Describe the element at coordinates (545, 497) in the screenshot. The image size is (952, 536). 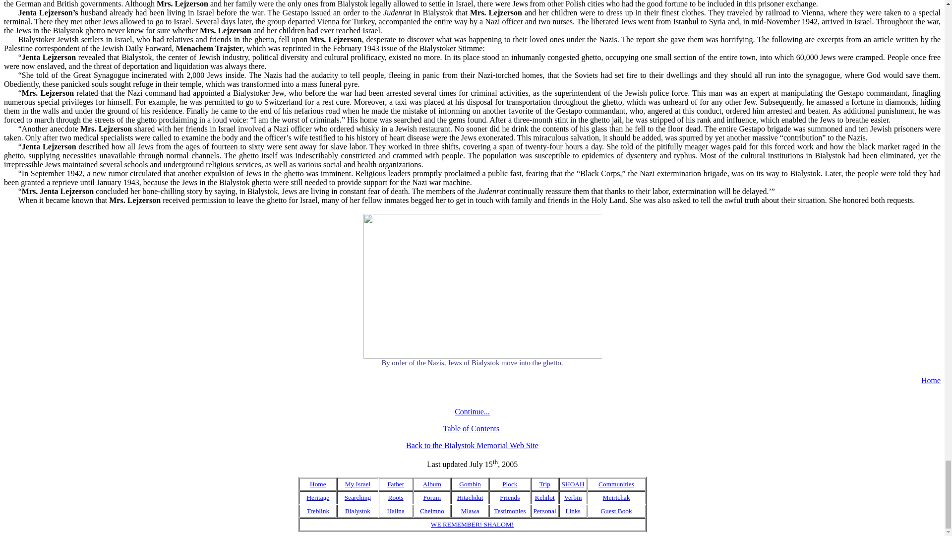
I see `Kehilot` at that location.